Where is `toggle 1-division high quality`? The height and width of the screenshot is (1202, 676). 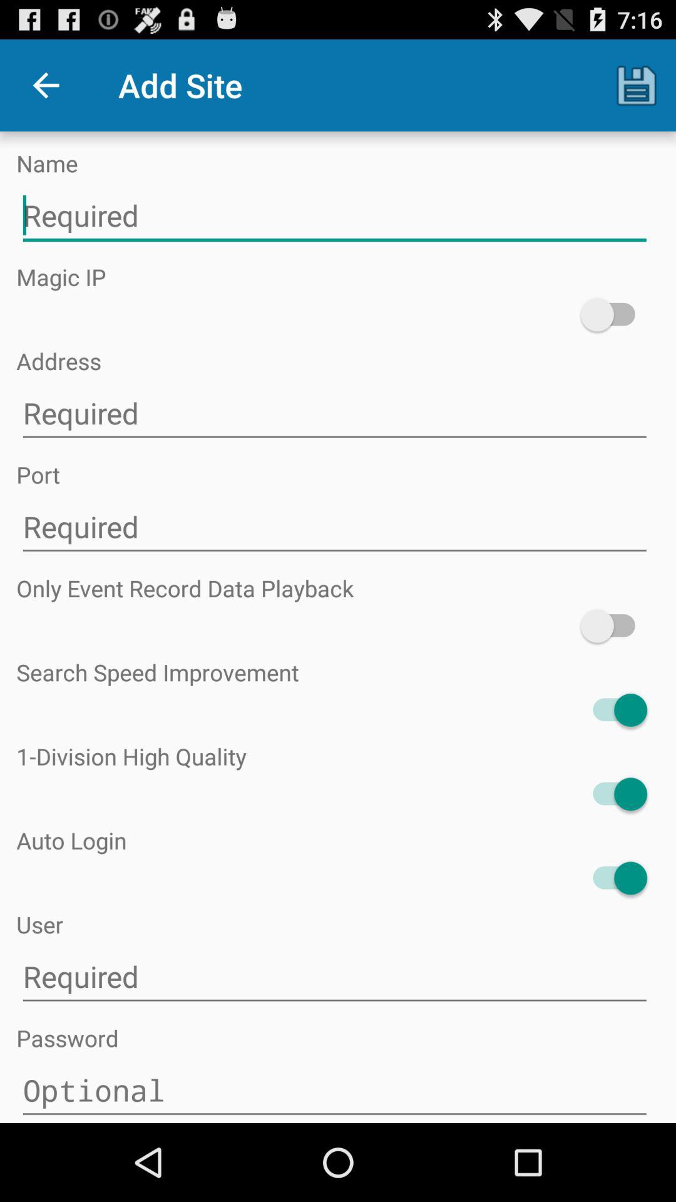 toggle 1-division high quality is located at coordinates (613, 794).